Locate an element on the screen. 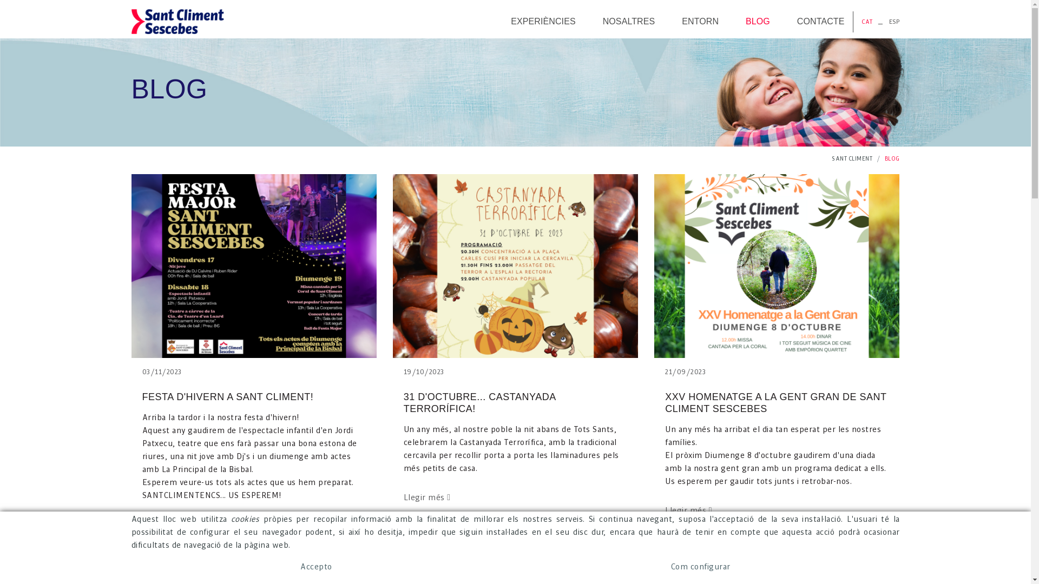  ESP is located at coordinates (895, 22).